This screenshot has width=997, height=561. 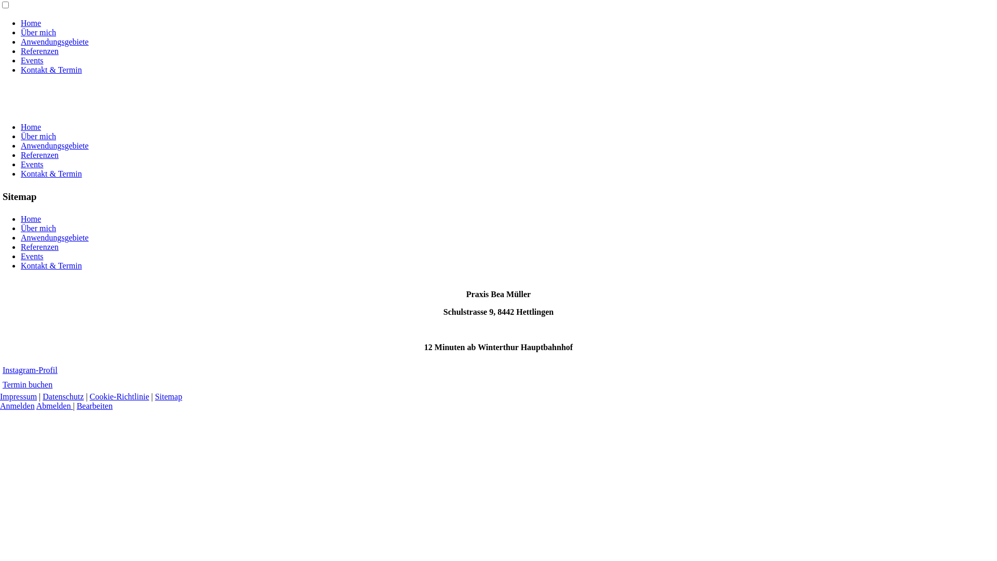 I want to click on Anmelden, so click(x=18, y=406).